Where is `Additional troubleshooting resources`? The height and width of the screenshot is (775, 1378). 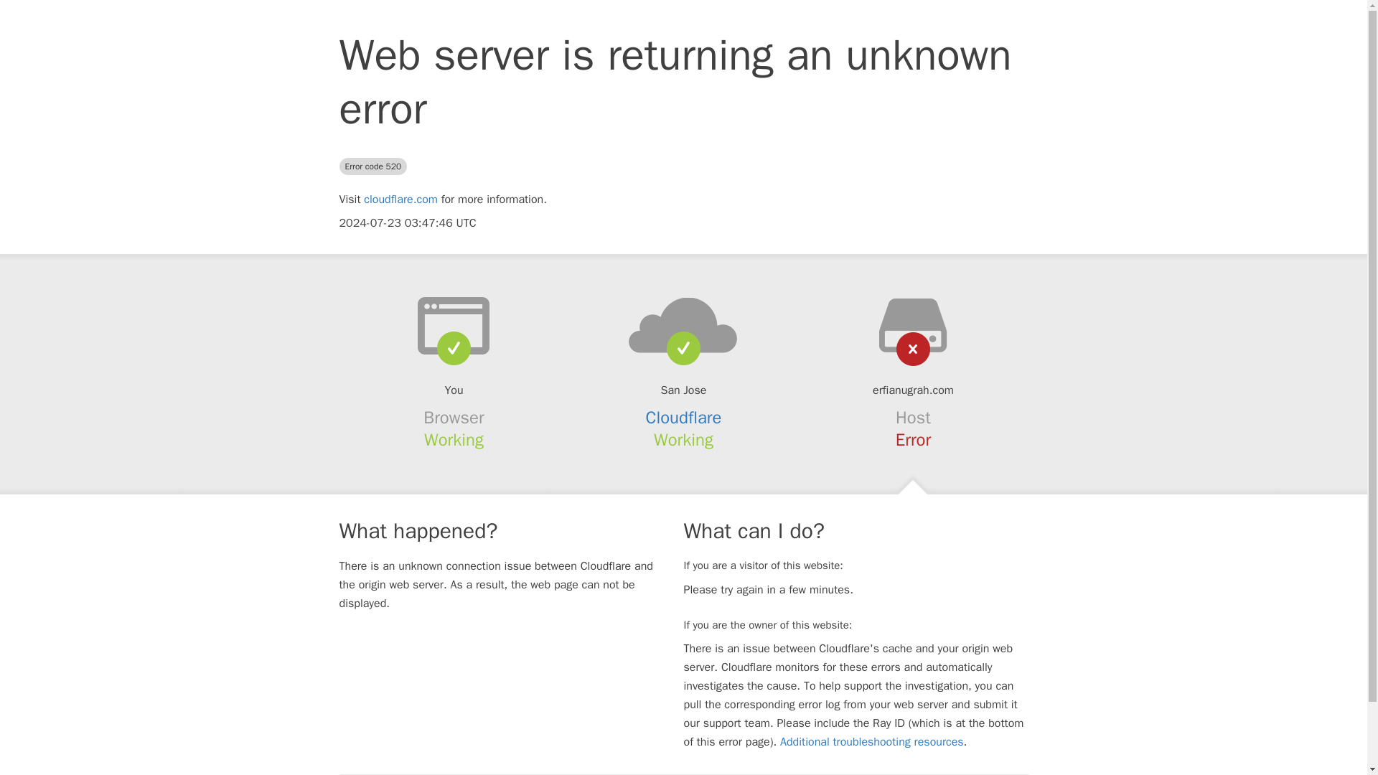
Additional troubleshooting resources is located at coordinates (871, 742).